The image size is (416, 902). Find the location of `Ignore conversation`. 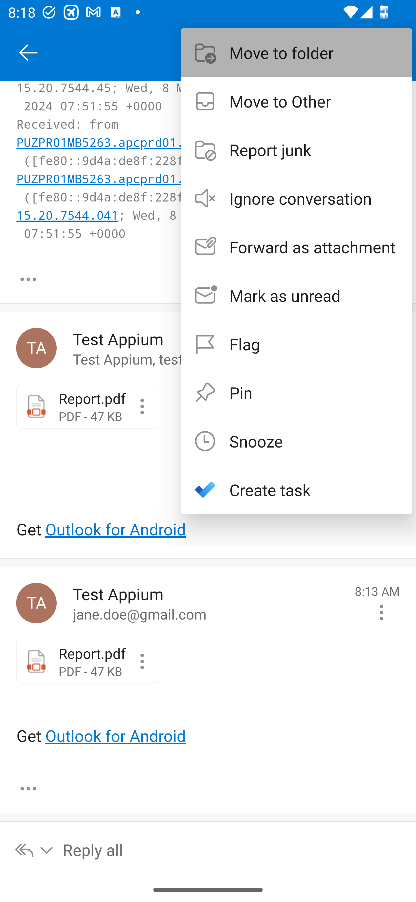

Ignore conversation is located at coordinates (296, 198).